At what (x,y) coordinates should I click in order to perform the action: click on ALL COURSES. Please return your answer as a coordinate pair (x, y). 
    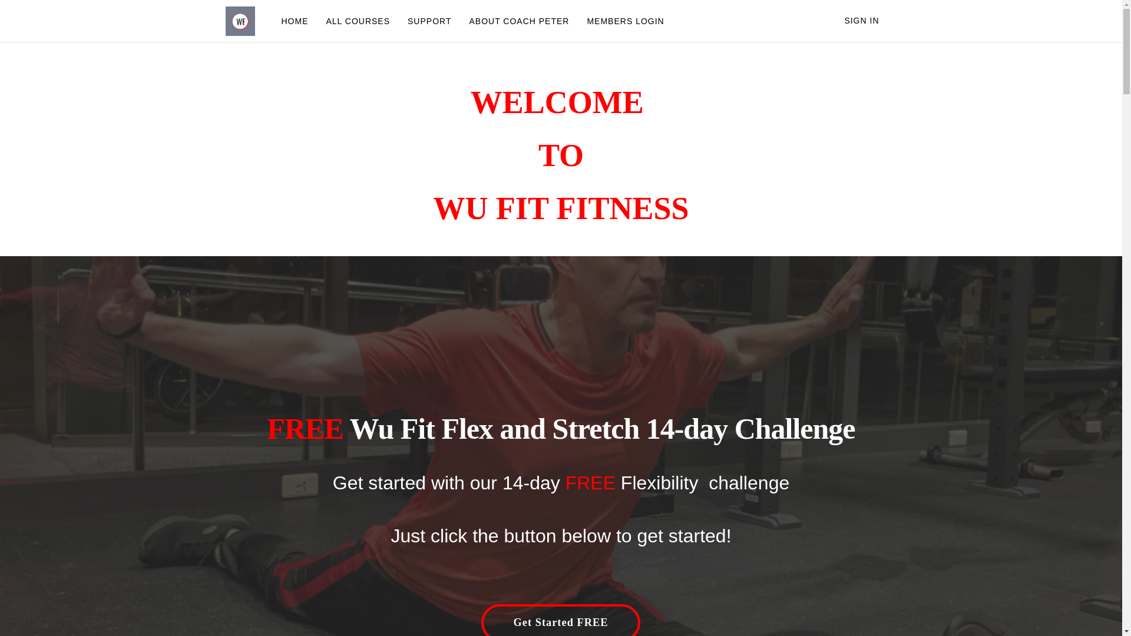
    Looking at the image, I should click on (358, 21).